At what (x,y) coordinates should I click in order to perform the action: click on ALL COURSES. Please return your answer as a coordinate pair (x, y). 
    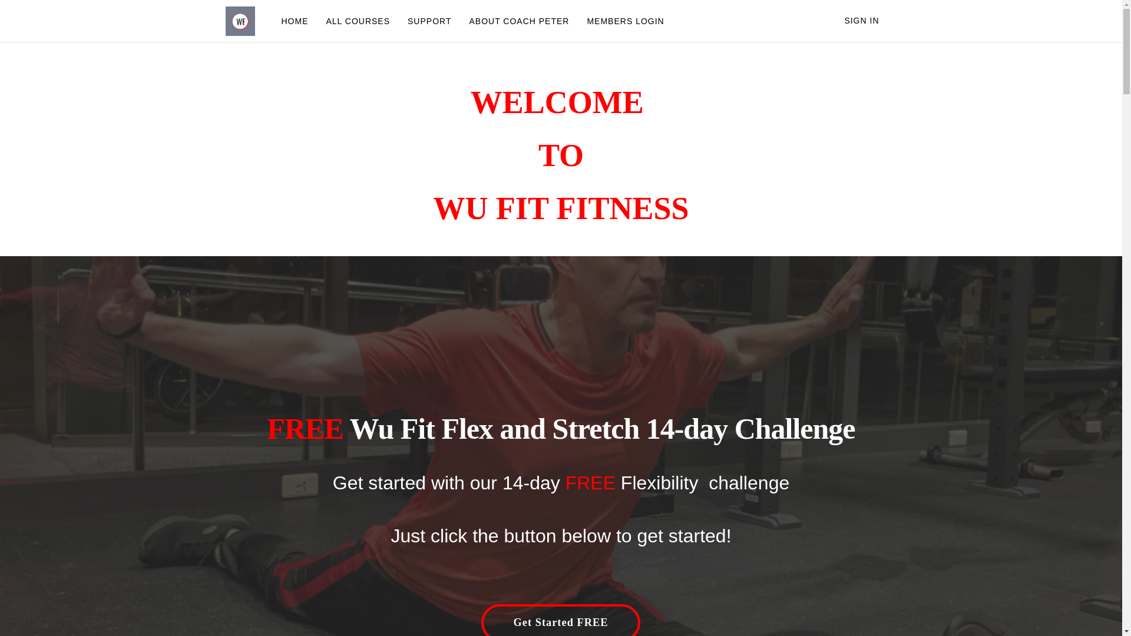
    Looking at the image, I should click on (358, 21).